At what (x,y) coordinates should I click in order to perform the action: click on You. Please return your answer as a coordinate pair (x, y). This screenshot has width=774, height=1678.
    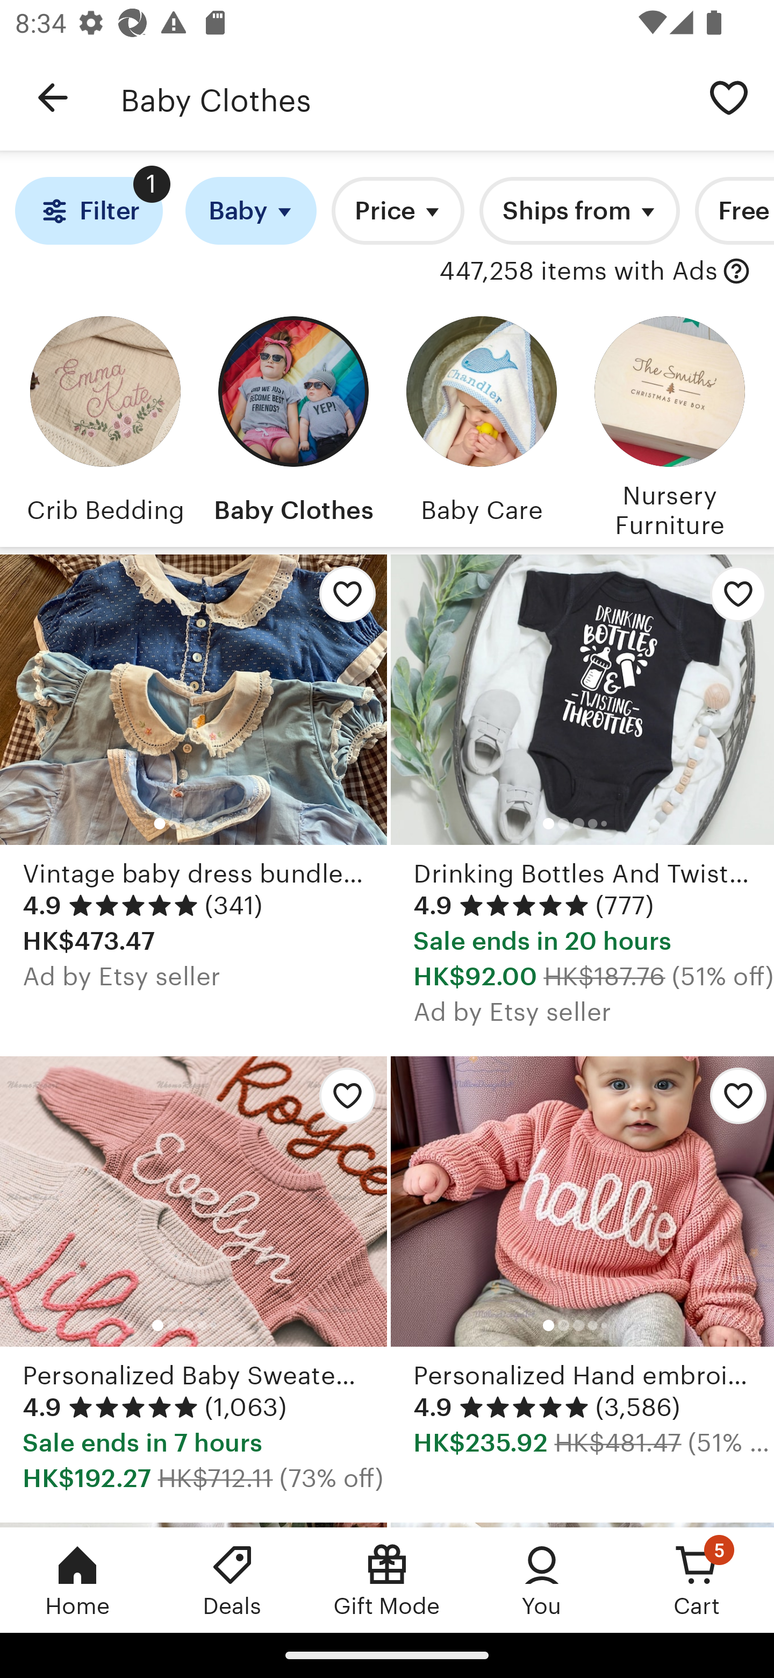
    Looking at the image, I should click on (542, 1580).